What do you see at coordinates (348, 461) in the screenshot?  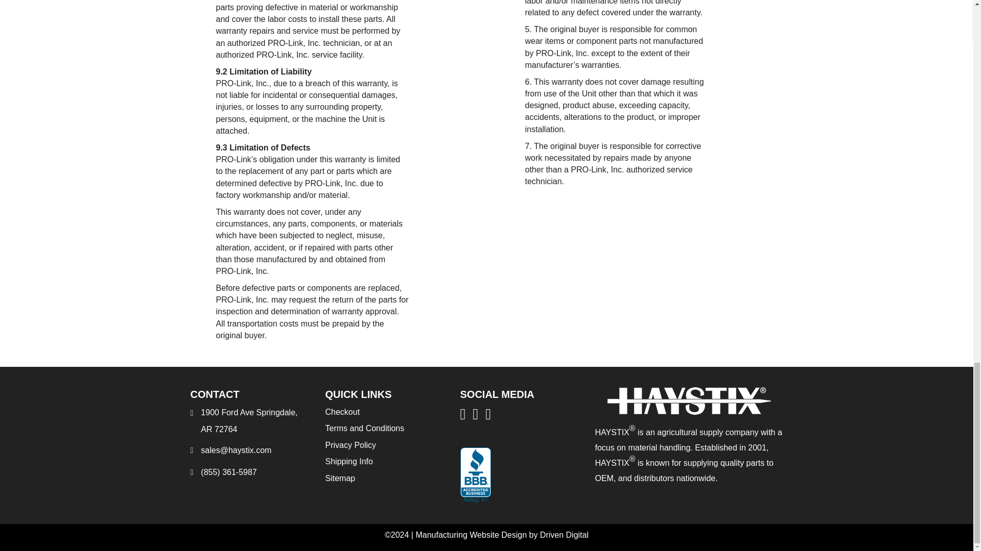 I see `Shipping Info` at bounding box center [348, 461].